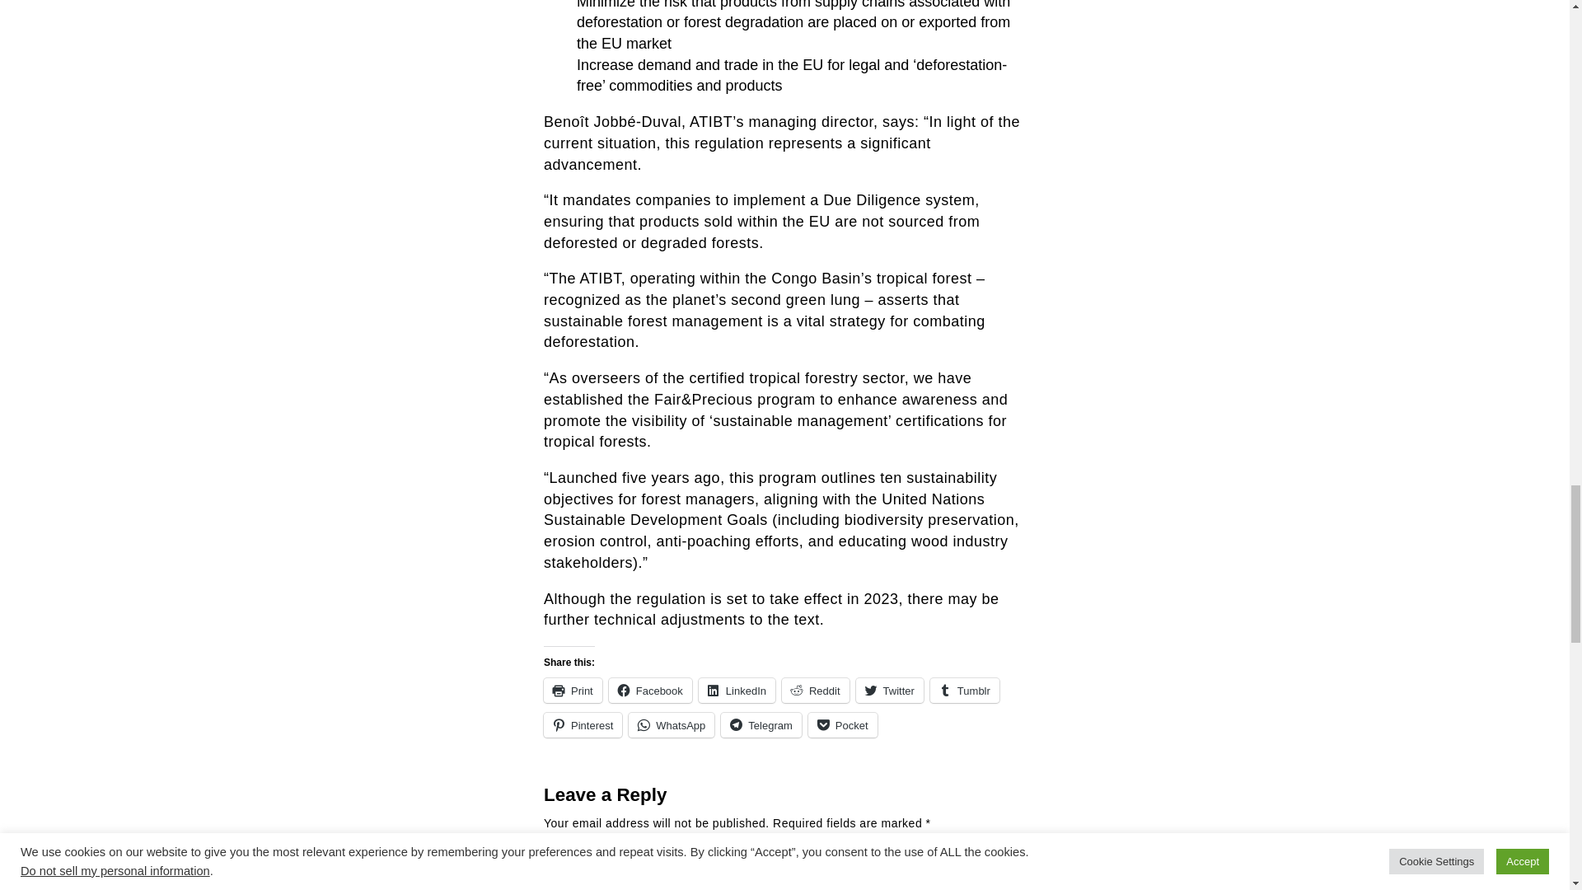 This screenshot has height=890, width=1582. Describe the element at coordinates (890, 691) in the screenshot. I see `Click to share on Twitter` at that location.